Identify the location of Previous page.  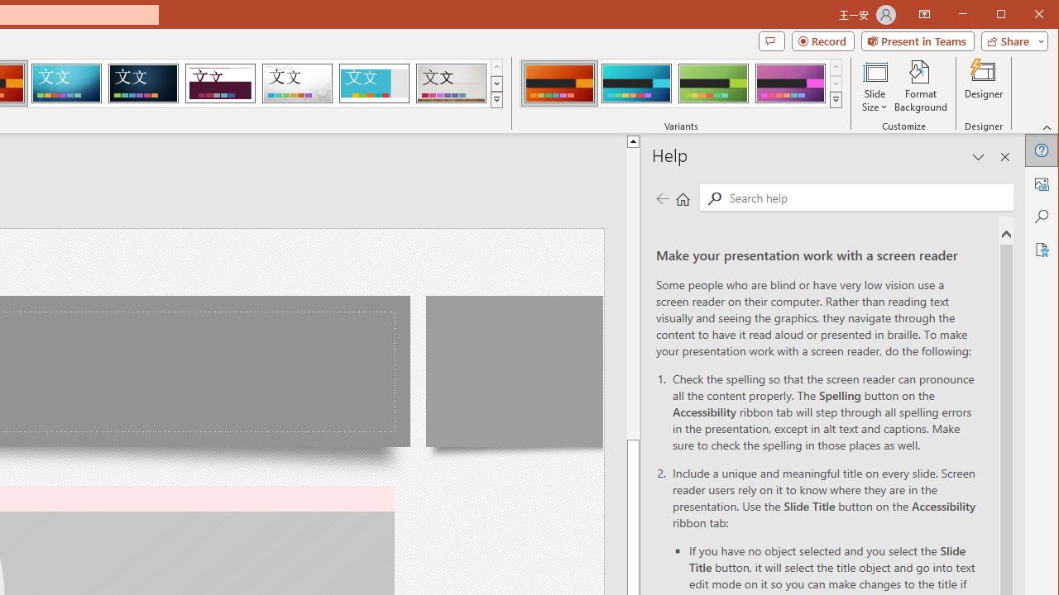
(662, 198).